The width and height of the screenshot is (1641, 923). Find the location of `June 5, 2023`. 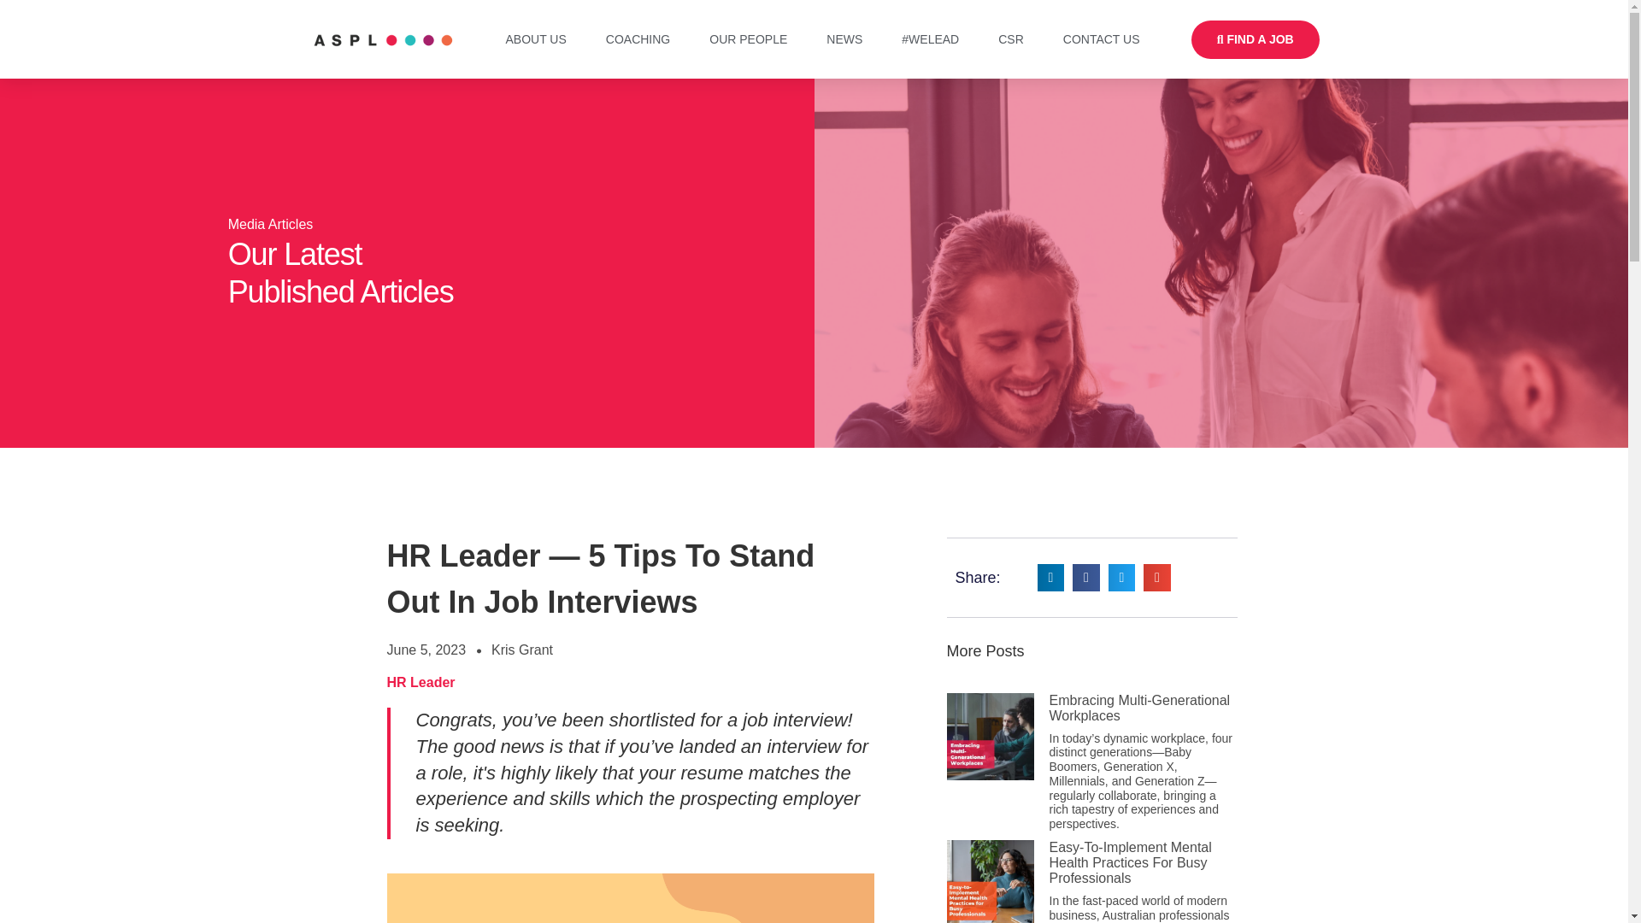

June 5, 2023 is located at coordinates (426, 650).